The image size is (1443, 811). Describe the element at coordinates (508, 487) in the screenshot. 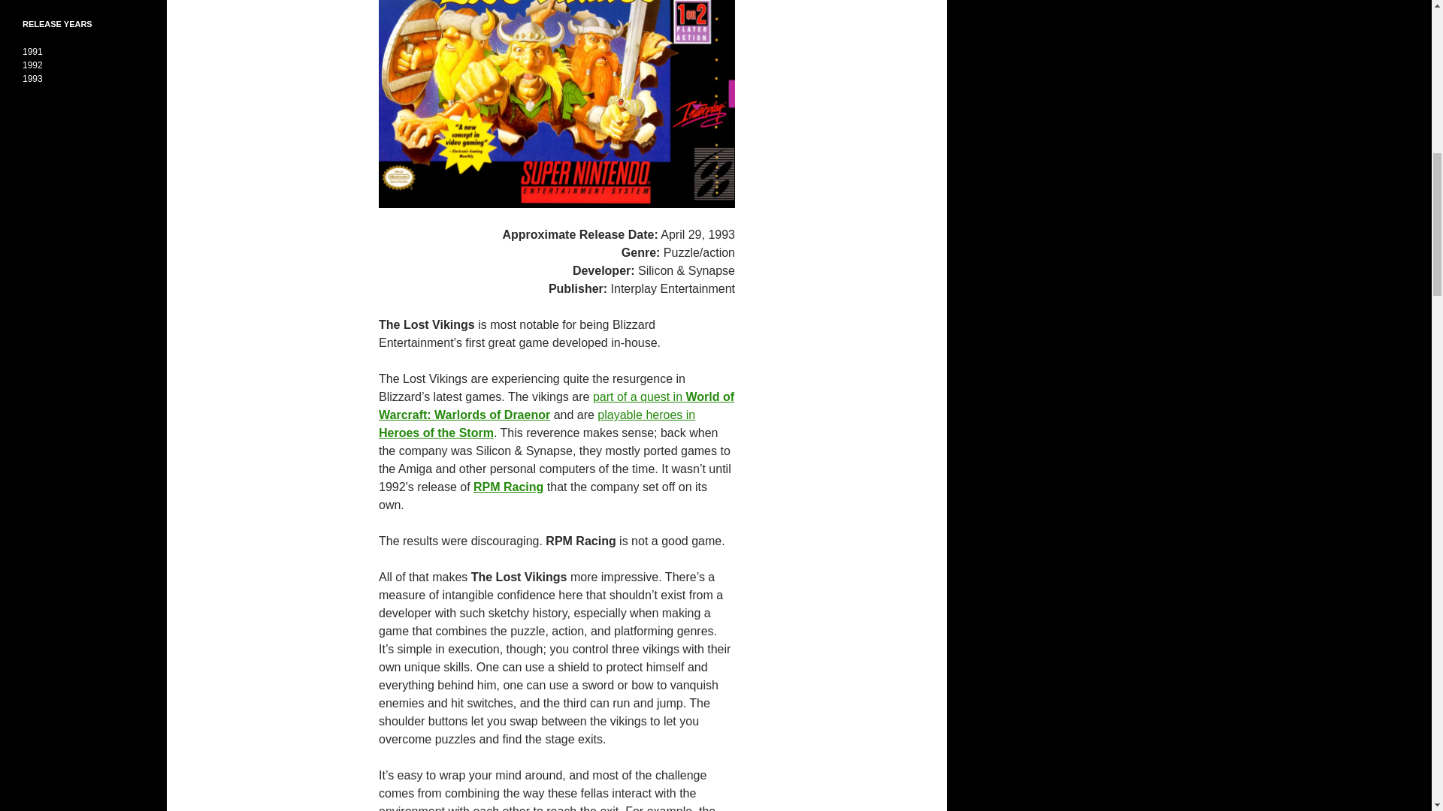

I see `SNES A Day 19: RPM Racing` at that location.